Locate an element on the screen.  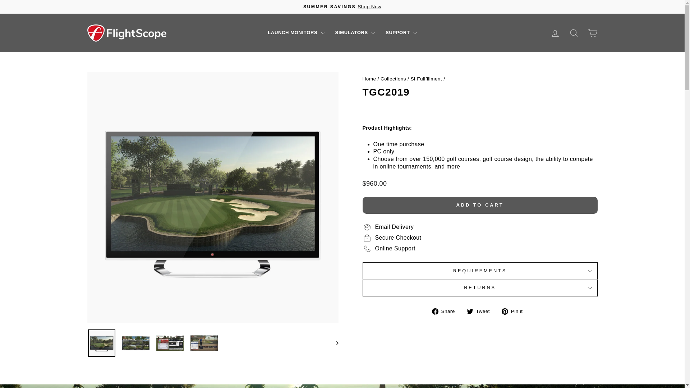
SUMMER SAVINGSShop Now is located at coordinates (342, 6).